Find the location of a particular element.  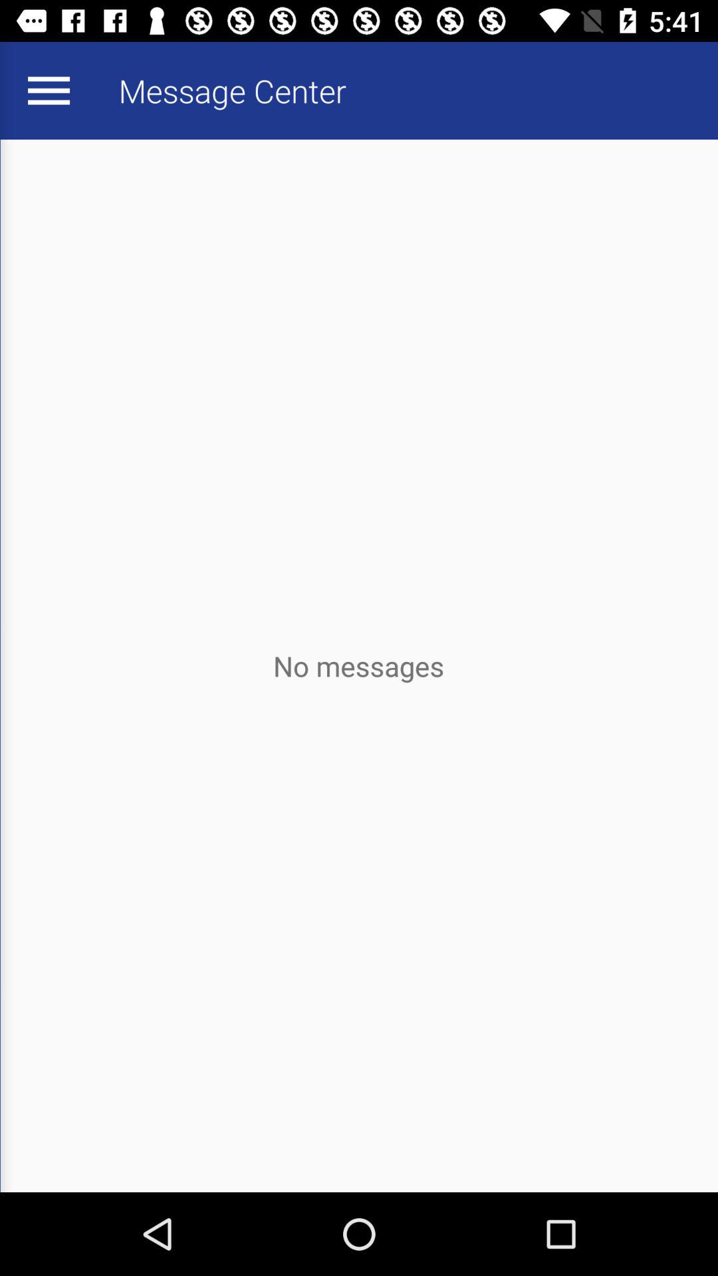

open menu is located at coordinates (49, 90).